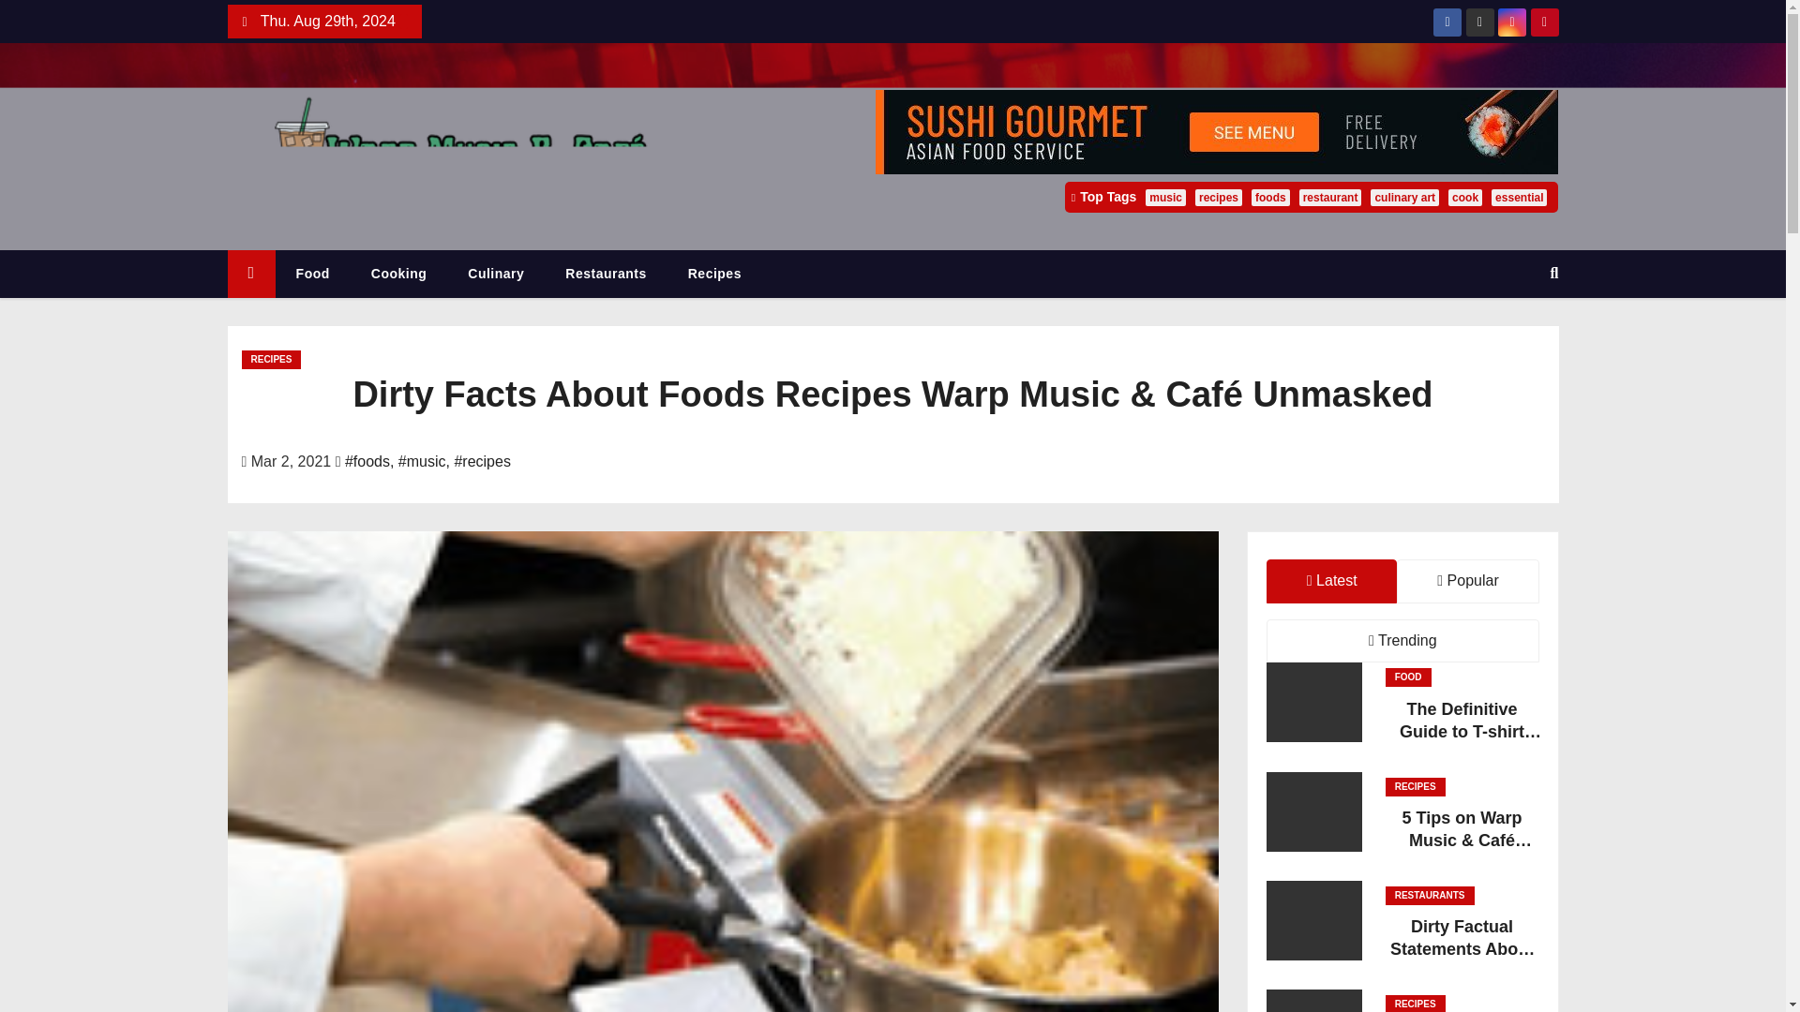 The height and width of the screenshot is (1012, 1800). Describe the element at coordinates (1464, 197) in the screenshot. I see `cook` at that location.